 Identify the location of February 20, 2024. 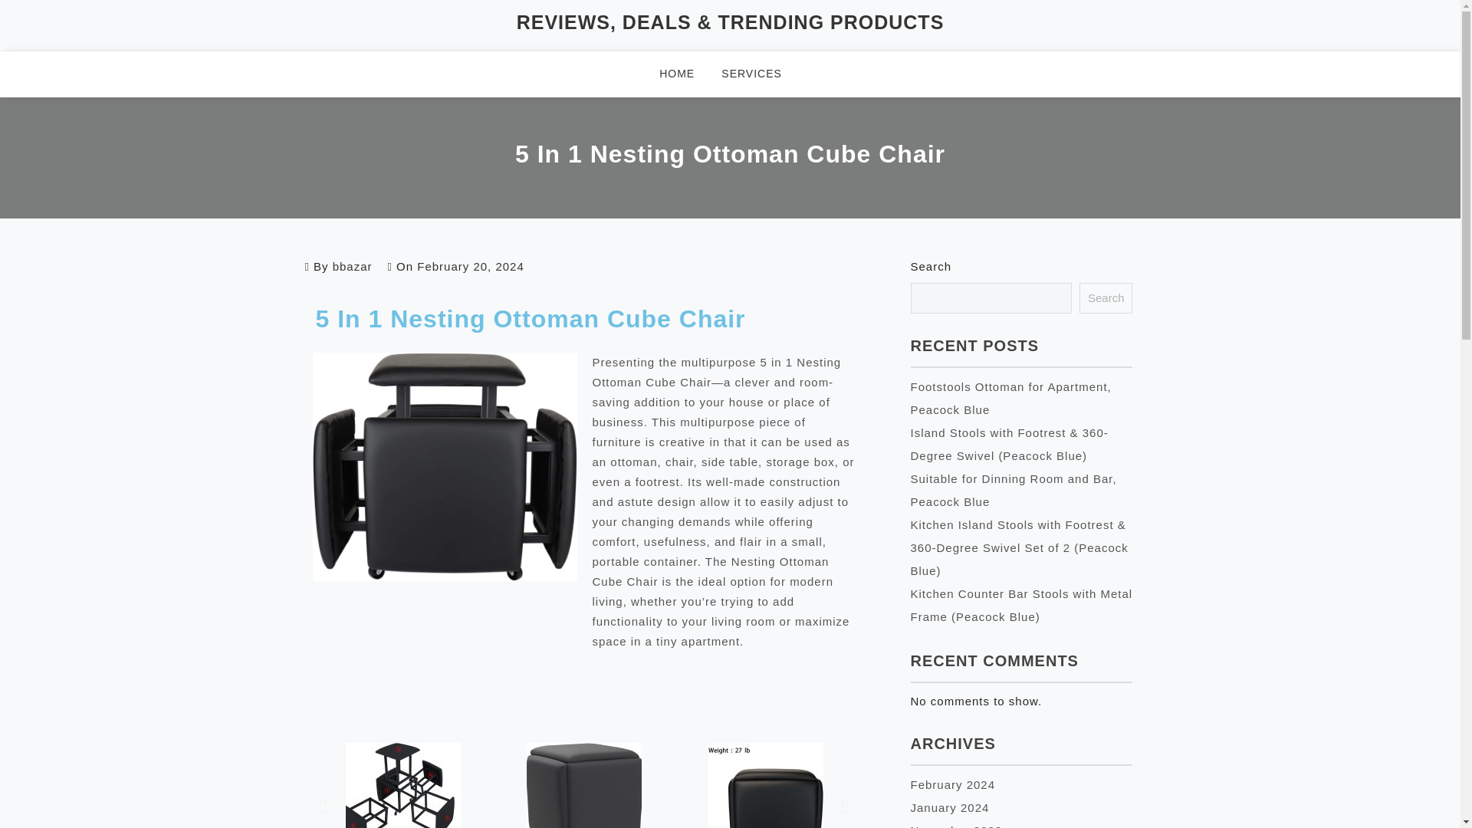
(470, 267).